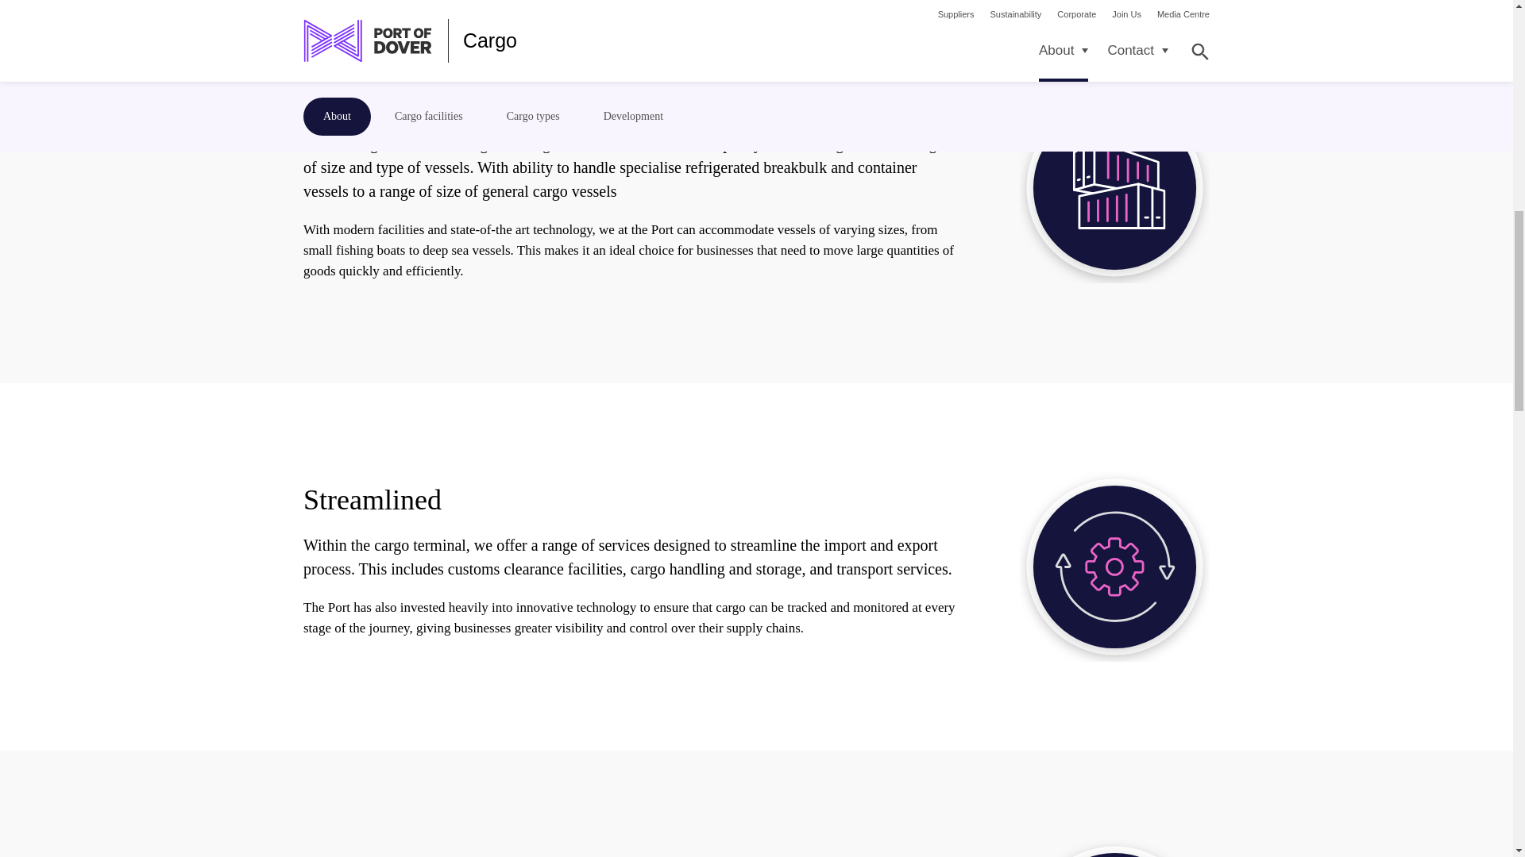 The width and height of the screenshot is (1525, 857). I want to click on Cargo - About 5, so click(1114, 187).